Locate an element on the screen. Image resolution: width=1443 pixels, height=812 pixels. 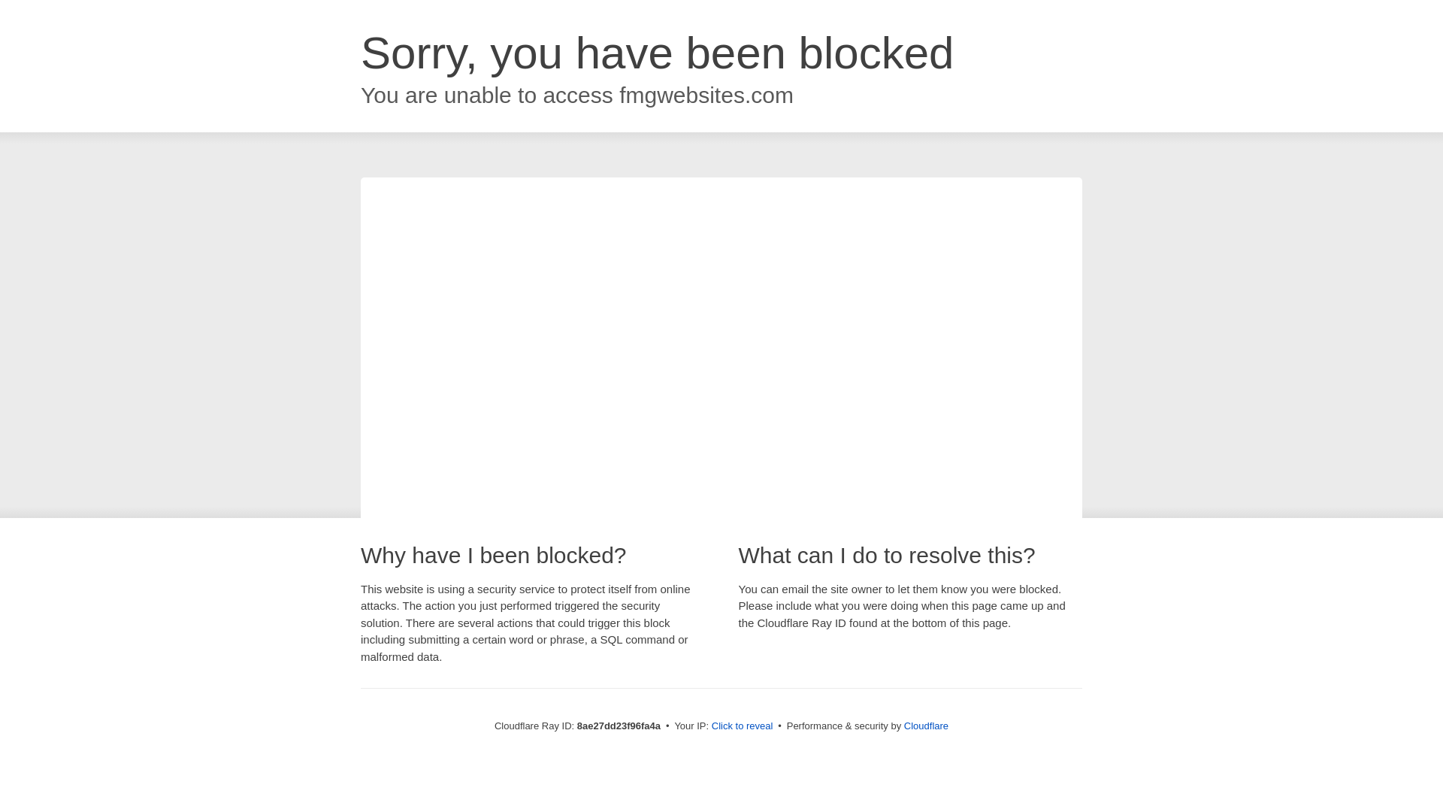
Cloudflare is located at coordinates (926, 726).